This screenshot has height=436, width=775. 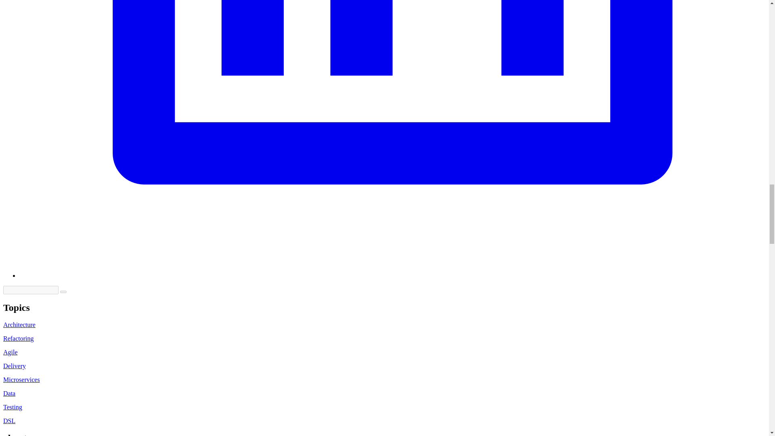 What do you see at coordinates (19, 325) in the screenshot?
I see `Architecture` at bounding box center [19, 325].